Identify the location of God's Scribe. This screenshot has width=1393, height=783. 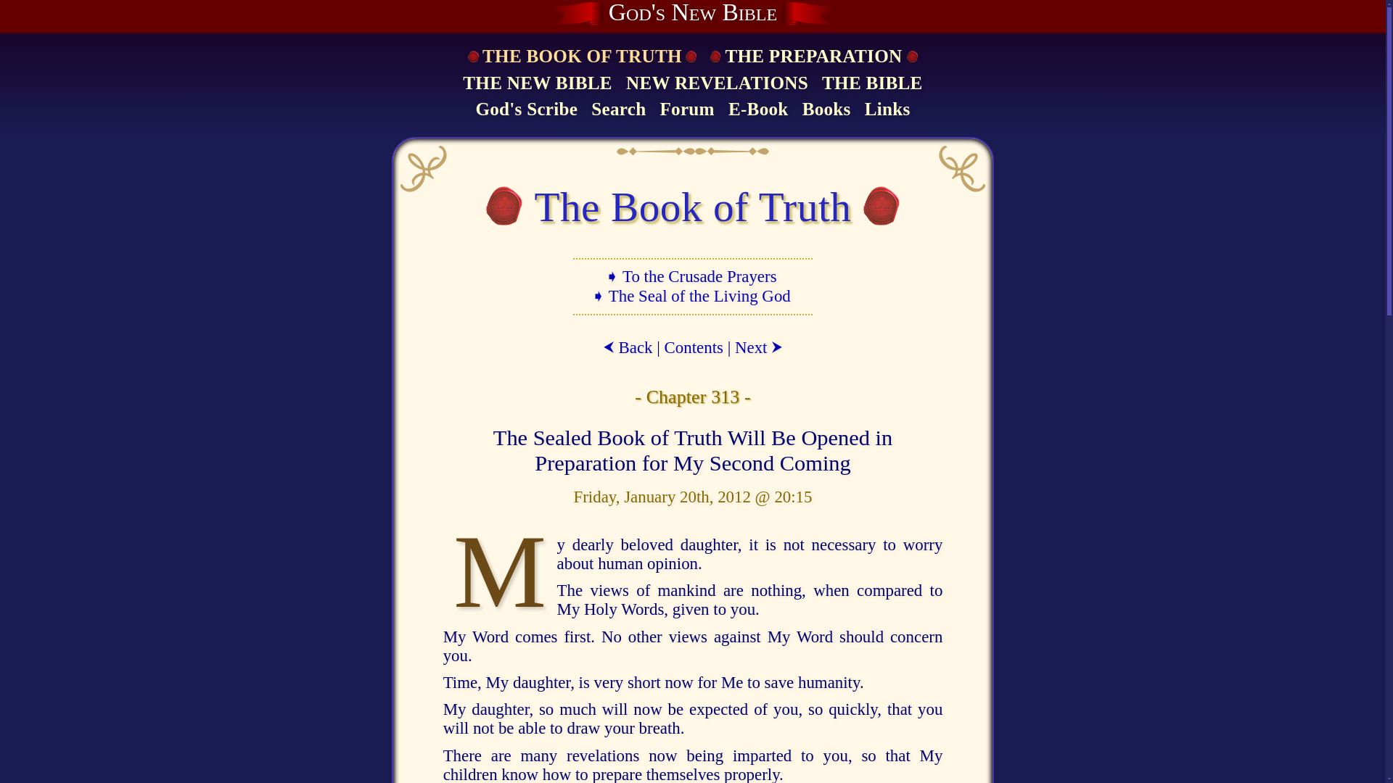
(526, 109).